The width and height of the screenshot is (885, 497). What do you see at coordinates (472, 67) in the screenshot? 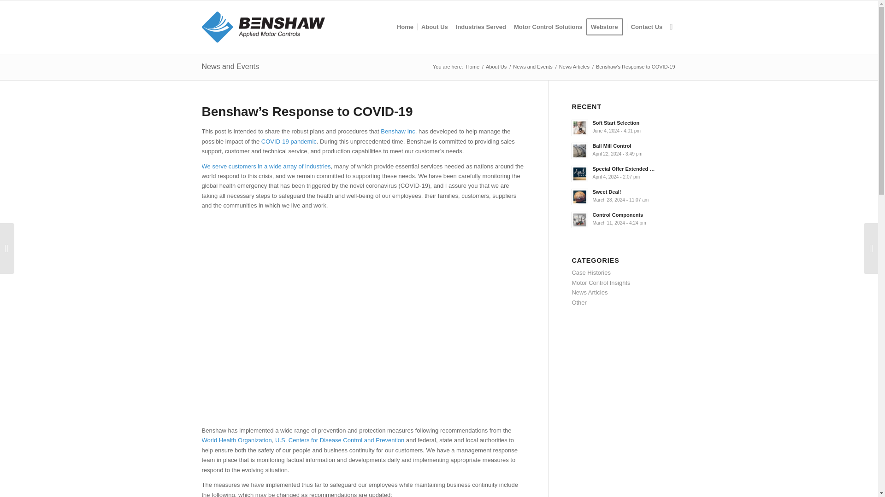
I see `Benshaw Inc.` at bounding box center [472, 67].